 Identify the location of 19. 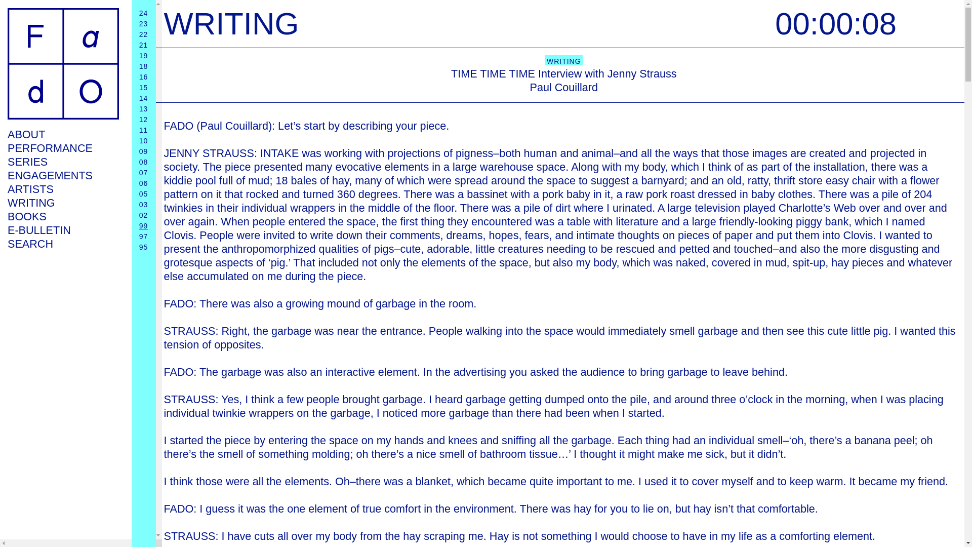
(144, 55).